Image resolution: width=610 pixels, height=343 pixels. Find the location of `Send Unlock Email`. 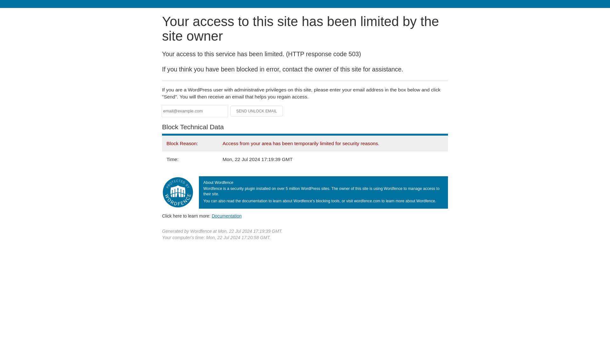

Send Unlock Email is located at coordinates (257, 111).